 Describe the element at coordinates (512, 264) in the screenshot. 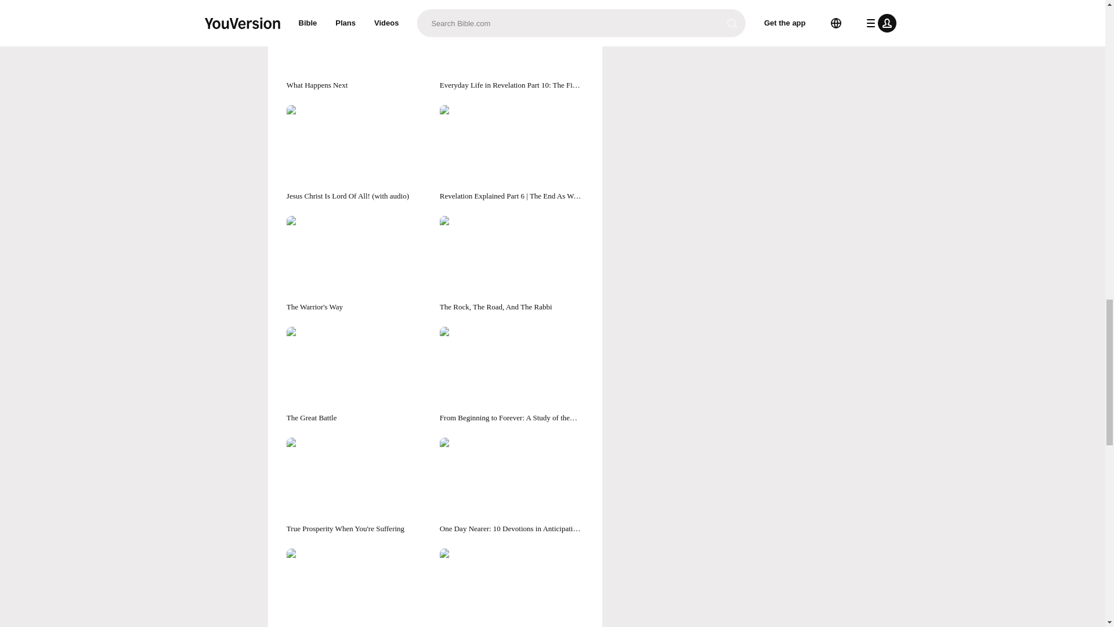

I see `The Rock, The Road, And The Rabbi` at that location.